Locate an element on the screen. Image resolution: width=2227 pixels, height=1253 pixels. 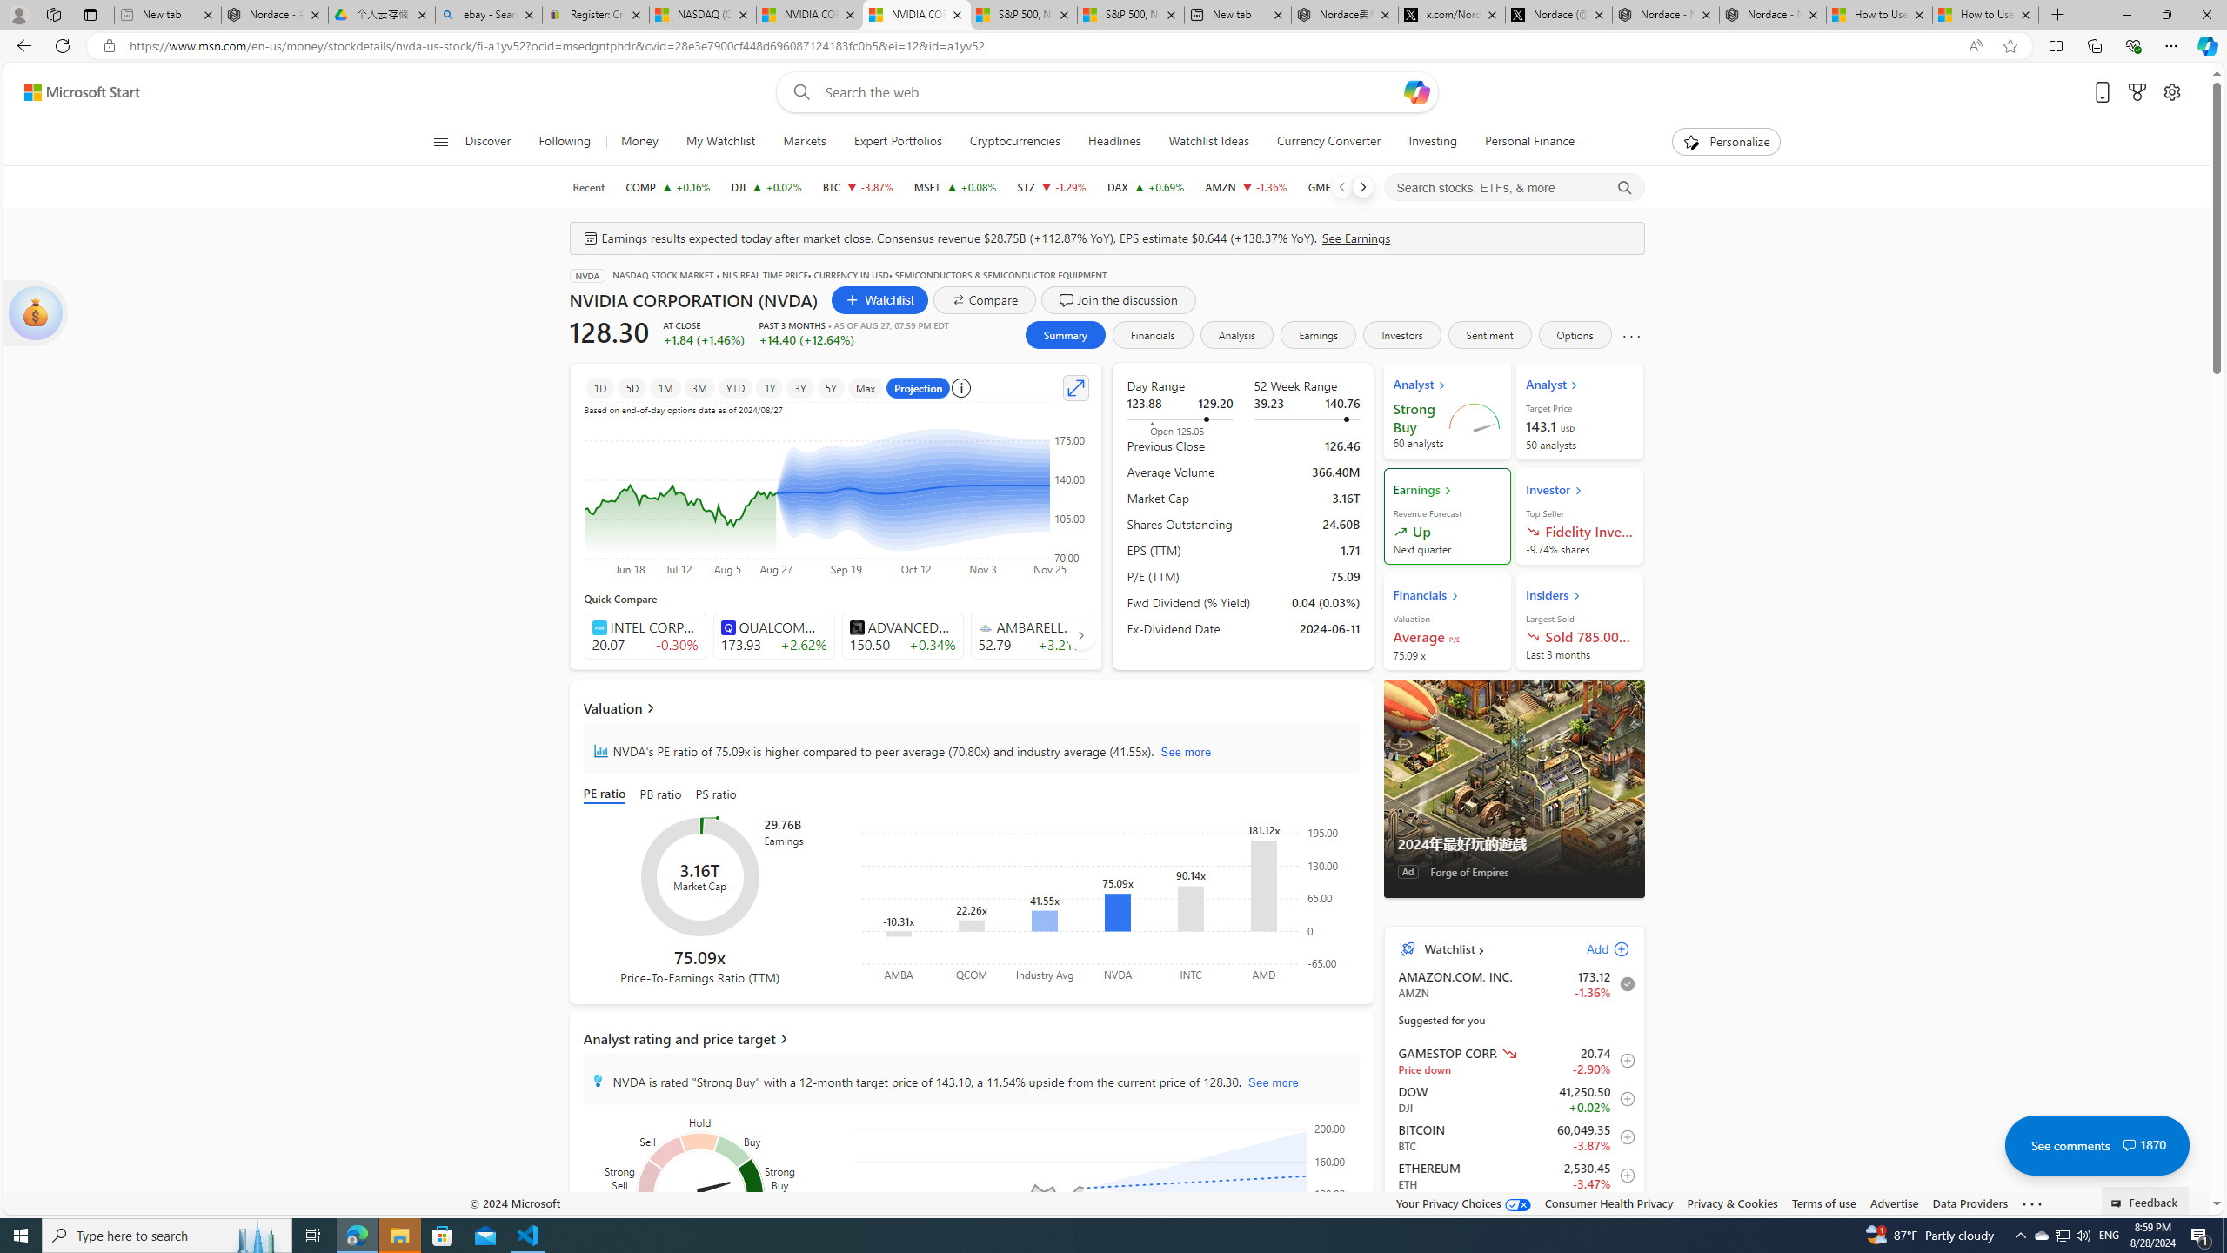
My Watchlist is located at coordinates (720, 142).